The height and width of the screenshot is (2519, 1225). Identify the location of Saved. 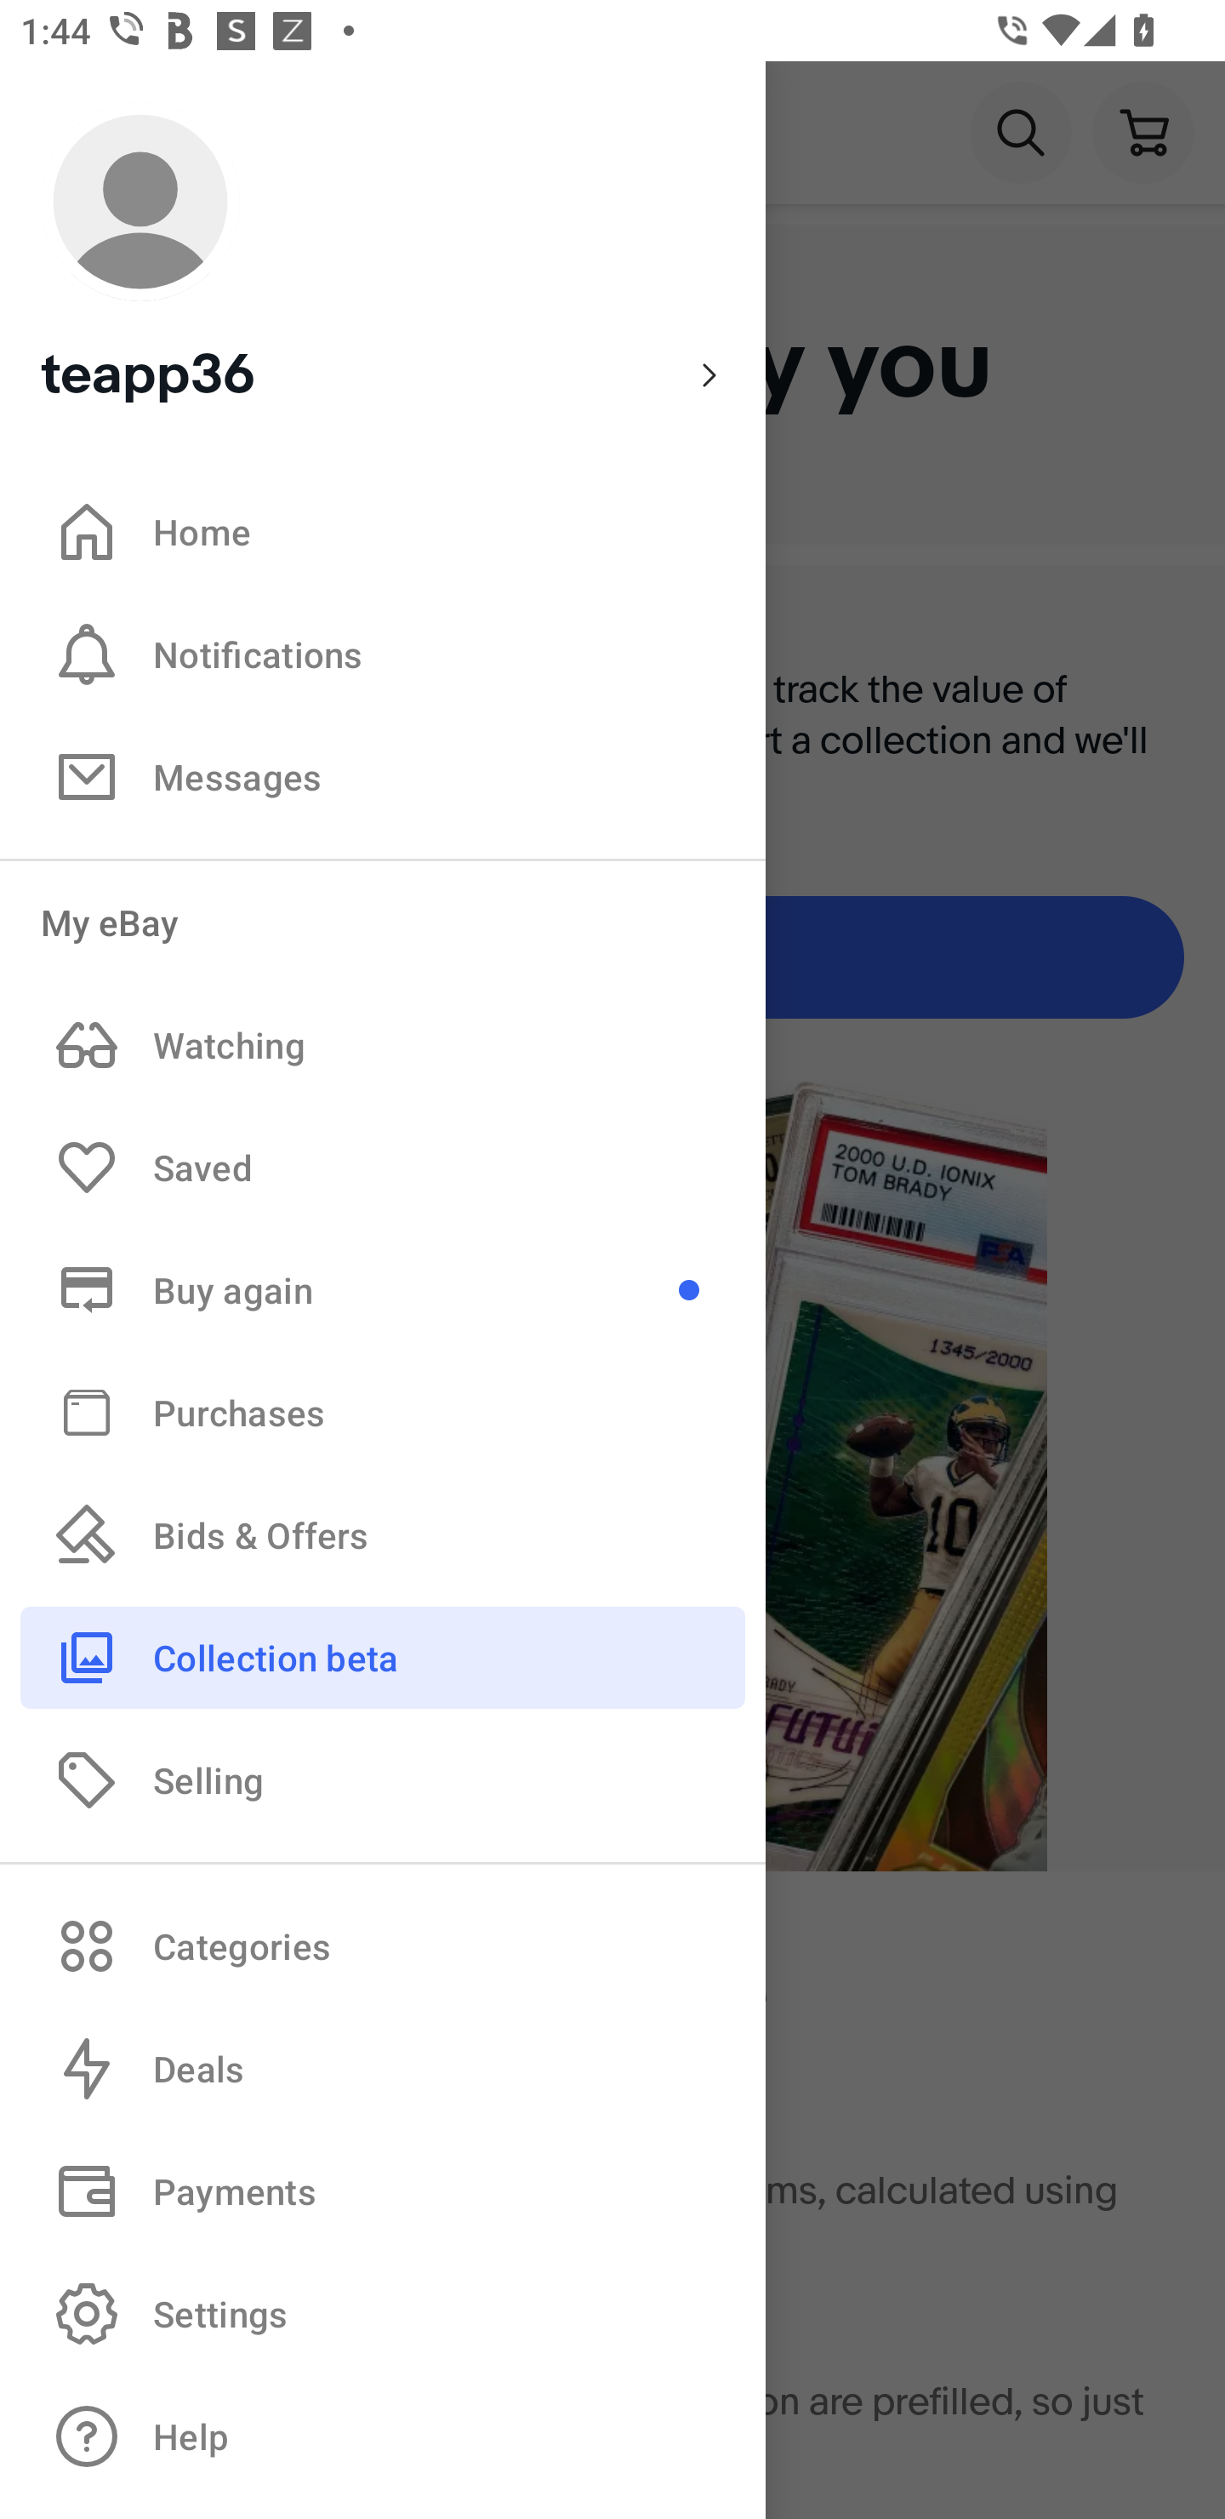
(383, 1168).